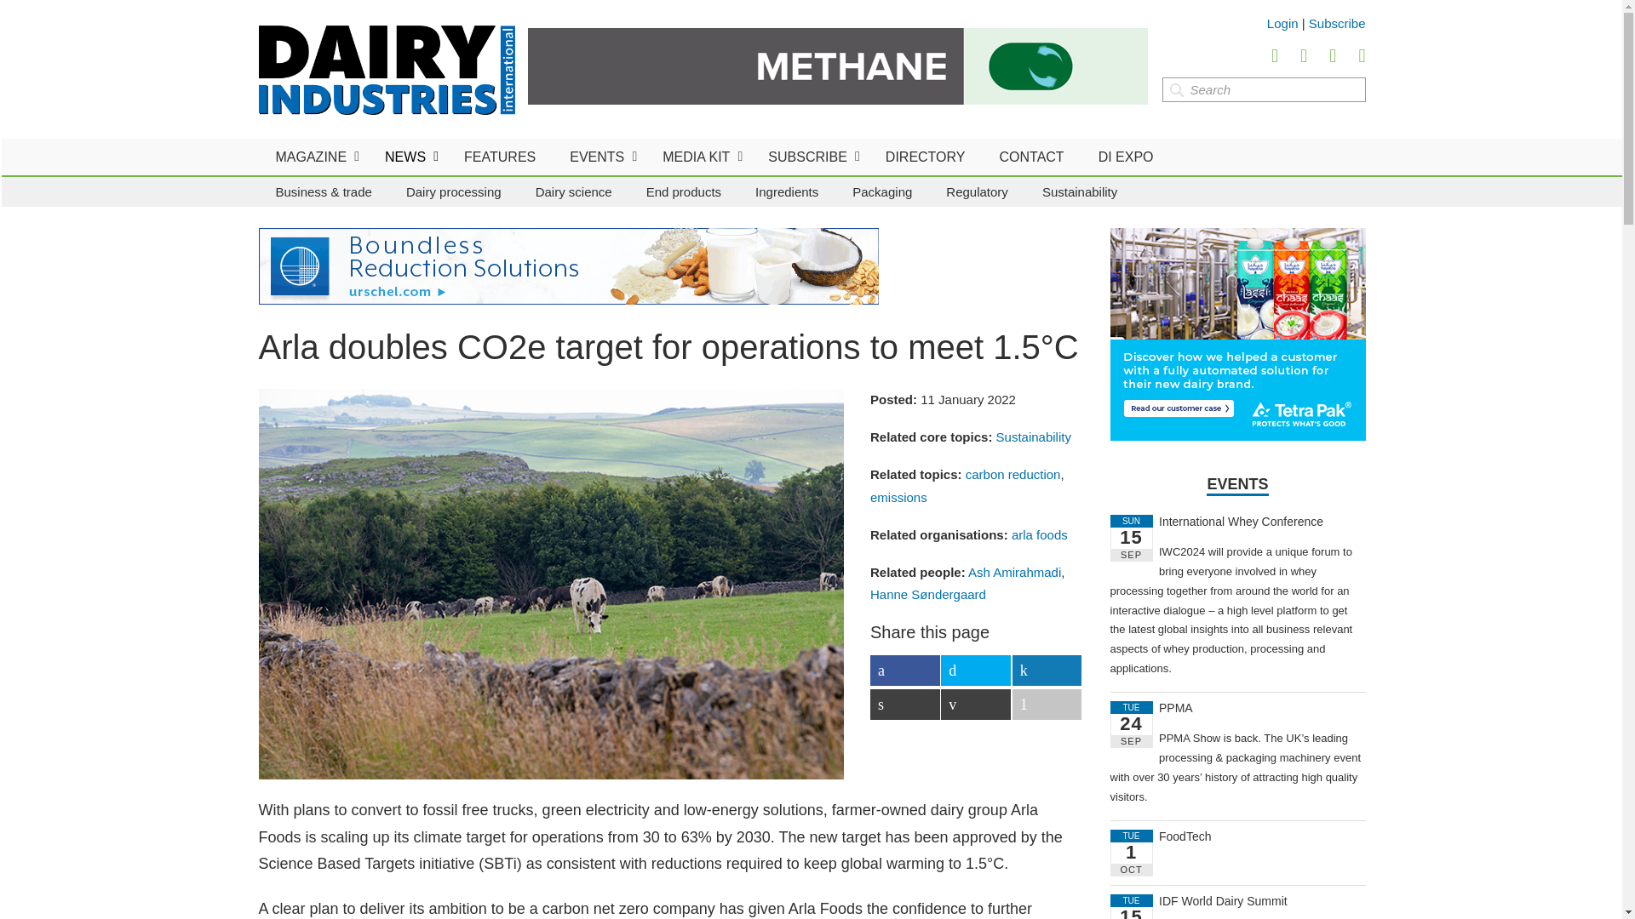 The width and height of the screenshot is (1635, 919). What do you see at coordinates (904, 705) in the screenshot?
I see `Share on Print` at bounding box center [904, 705].